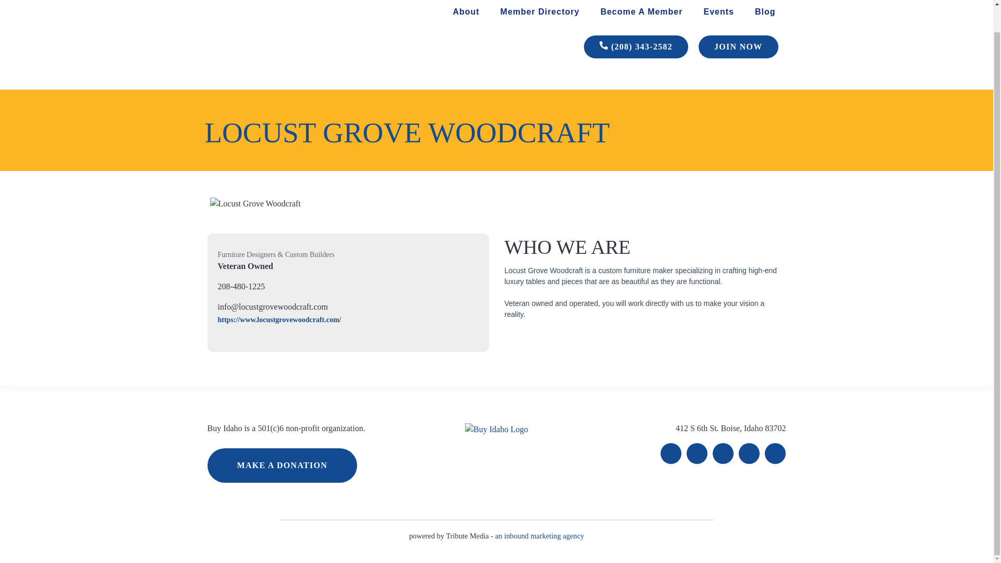  I want to click on Events, so click(718, 12).